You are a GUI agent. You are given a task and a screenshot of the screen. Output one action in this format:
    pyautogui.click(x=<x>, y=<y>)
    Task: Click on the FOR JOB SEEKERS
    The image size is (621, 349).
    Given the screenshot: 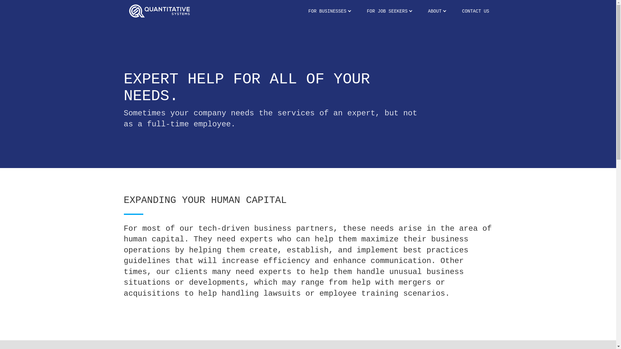 What is the action you would take?
    pyautogui.click(x=389, y=11)
    